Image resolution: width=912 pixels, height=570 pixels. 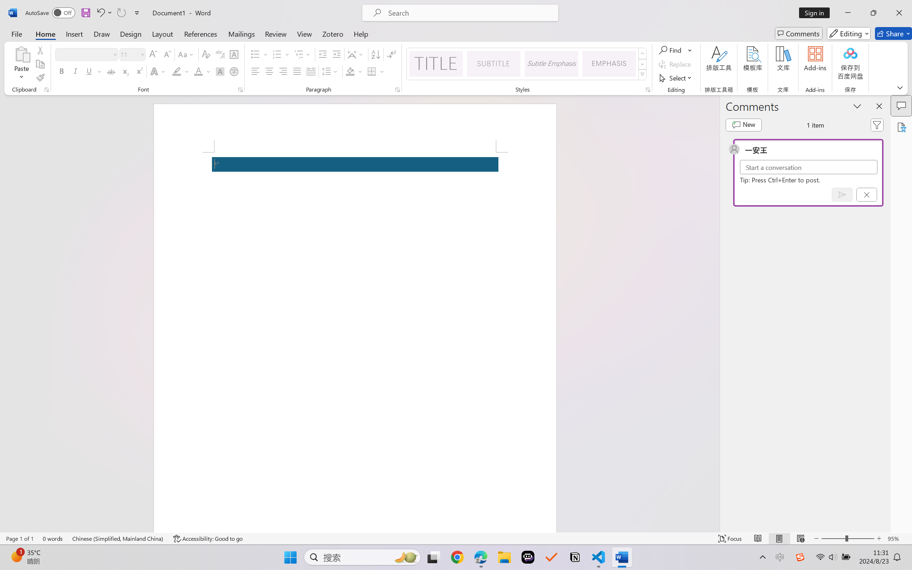 What do you see at coordinates (199, 71) in the screenshot?
I see `Font Color RGB(255, 0, 0)` at bounding box center [199, 71].